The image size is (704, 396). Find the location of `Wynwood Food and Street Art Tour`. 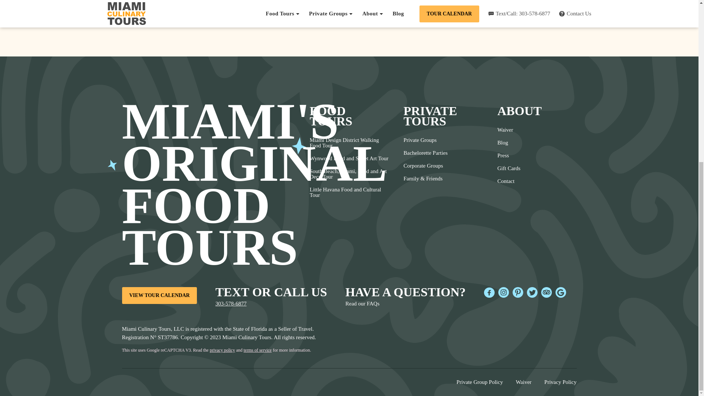

Wynwood Food and Street Art Tour is located at coordinates (349, 158).